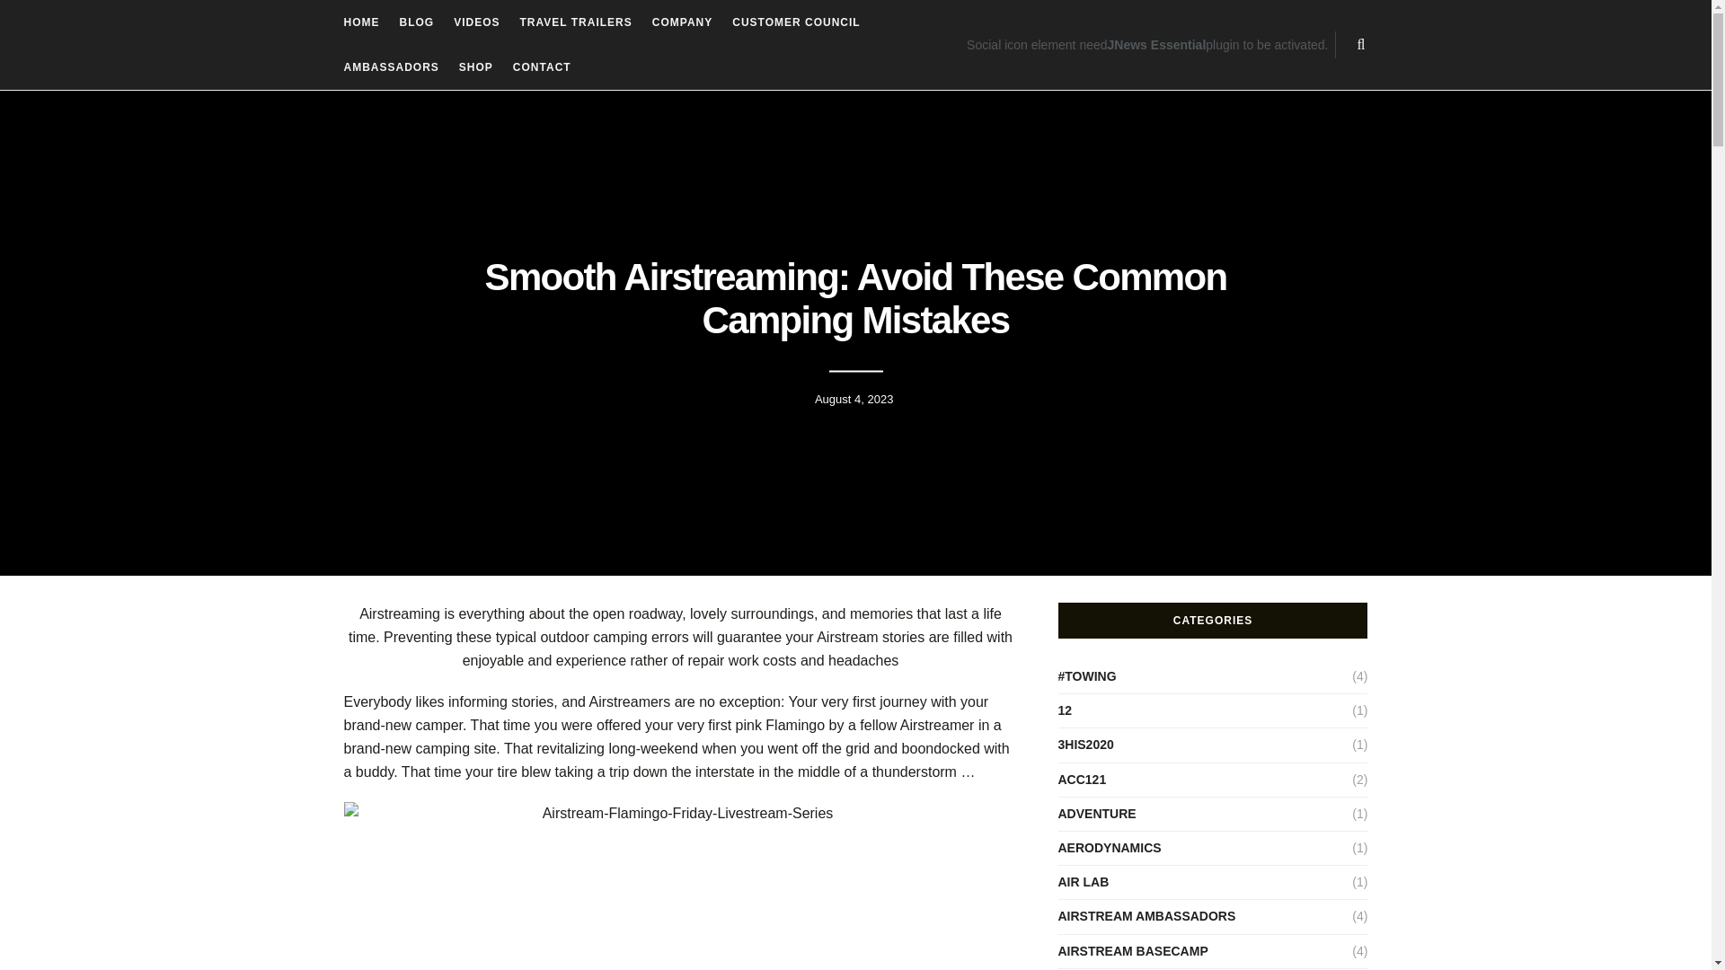  I want to click on TRAVEL TRAILERS, so click(577, 22).